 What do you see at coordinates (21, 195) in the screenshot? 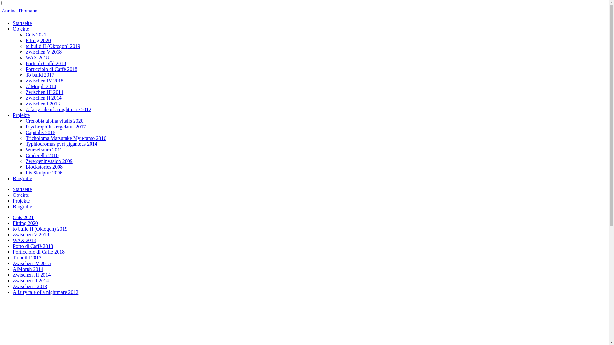
I see `Objekte` at bounding box center [21, 195].